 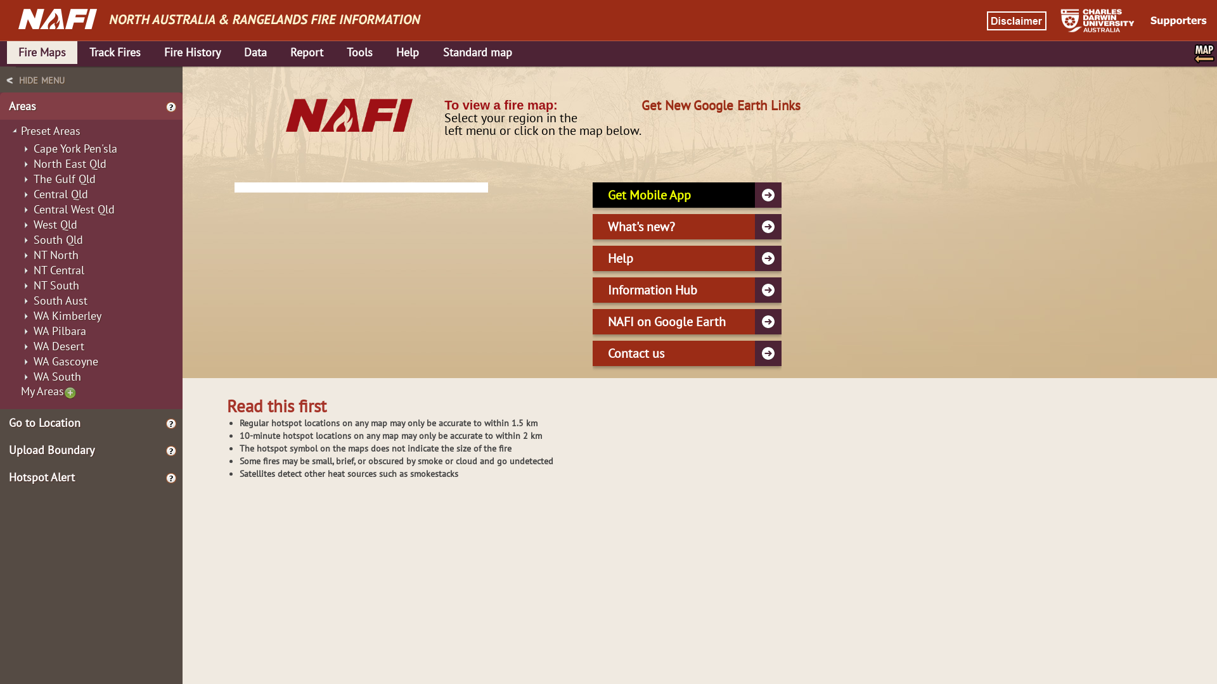 What do you see at coordinates (59, 343) in the screenshot?
I see `WA Desert` at bounding box center [59, 343].